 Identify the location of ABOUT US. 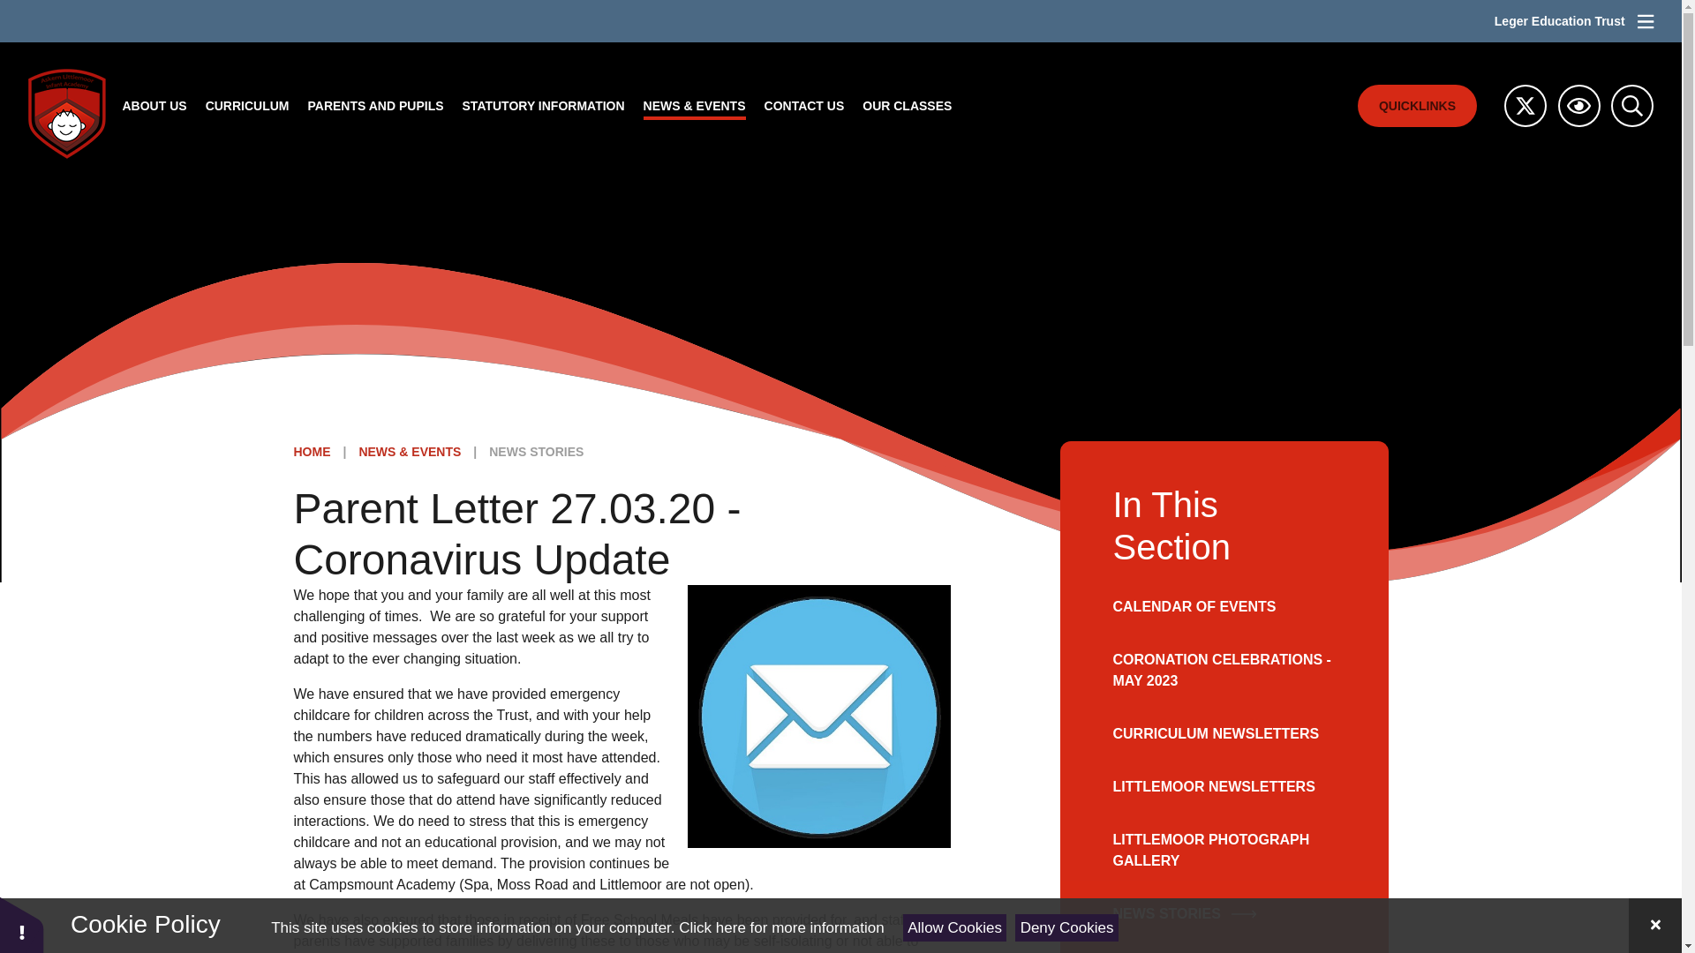
(154, 106).